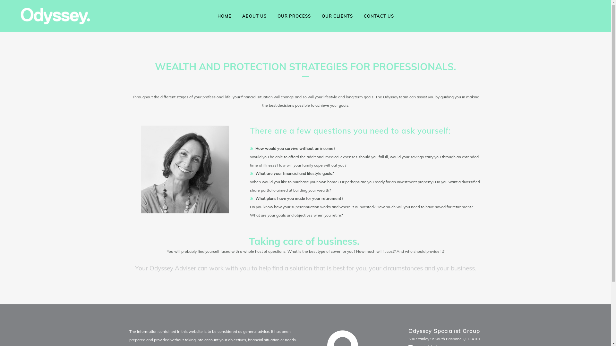  What do you see at coordinates (254, 16) in the screenshot?
I see `ABOUT US` at bounding box center [254, 16].